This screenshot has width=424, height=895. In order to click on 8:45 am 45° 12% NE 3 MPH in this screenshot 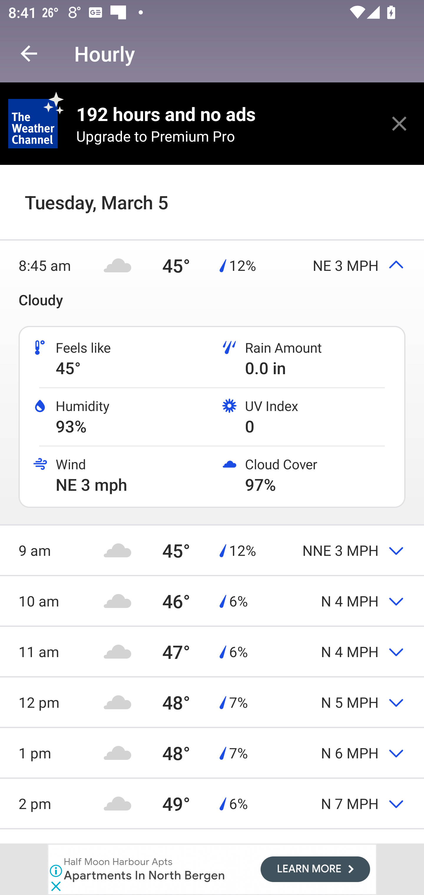, I will do `click(212, 265)`.